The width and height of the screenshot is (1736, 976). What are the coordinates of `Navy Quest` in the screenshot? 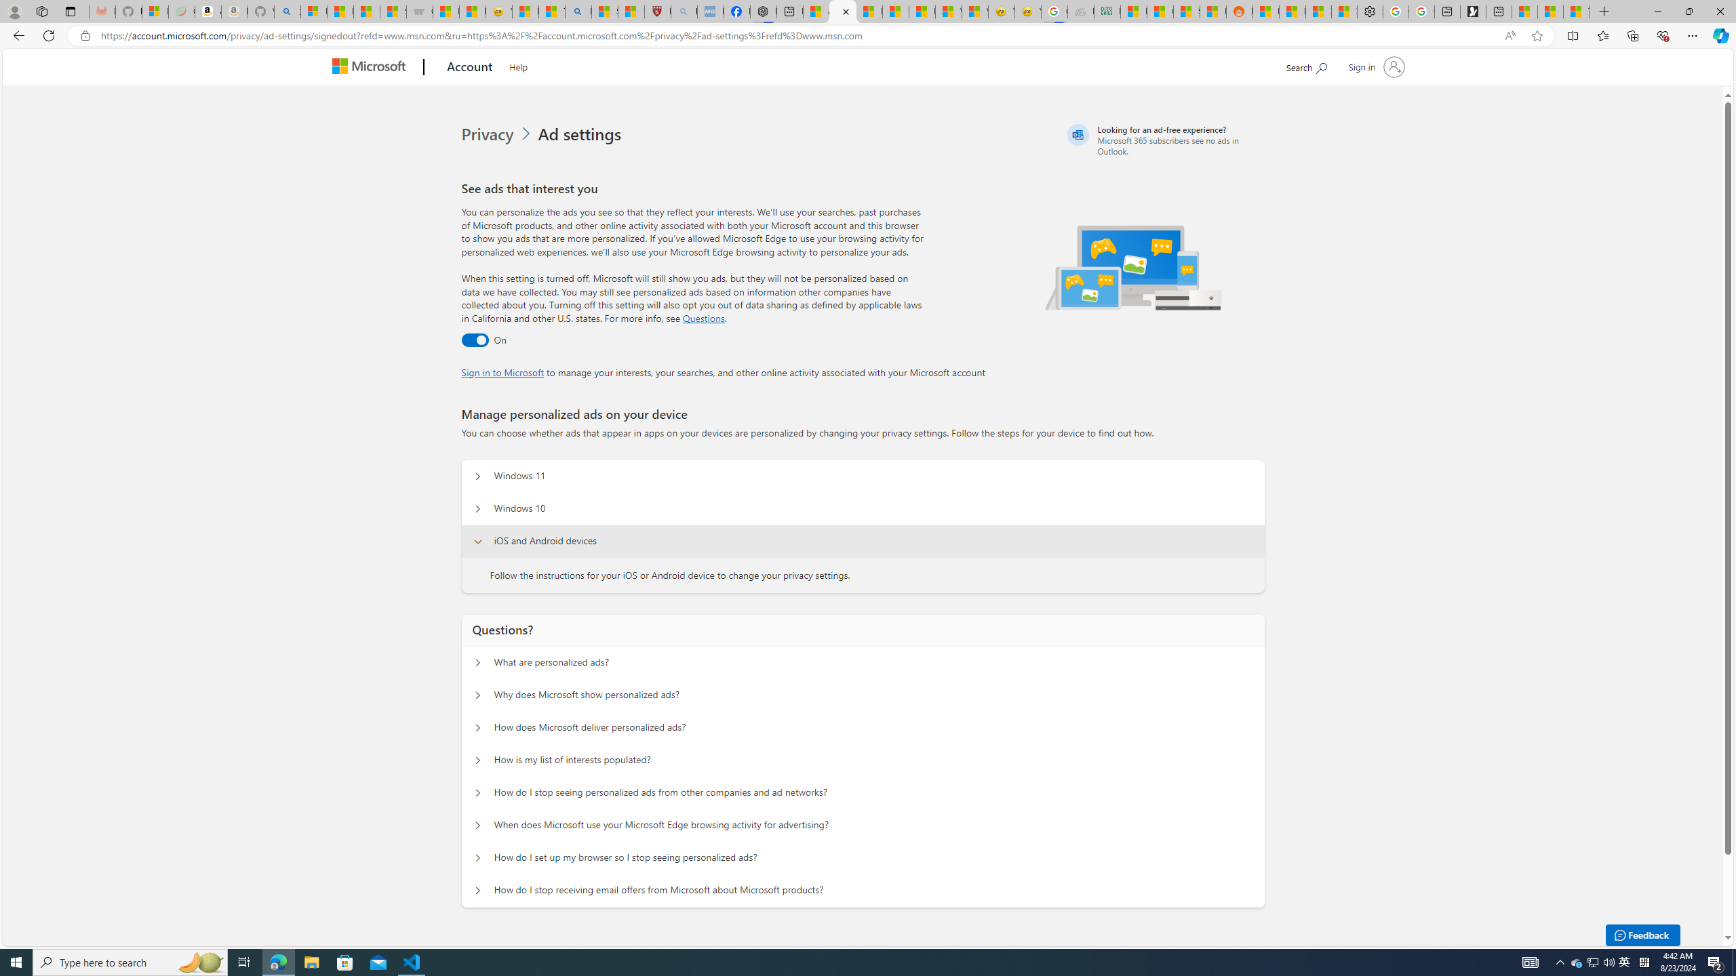 It's located at (1081, 12).